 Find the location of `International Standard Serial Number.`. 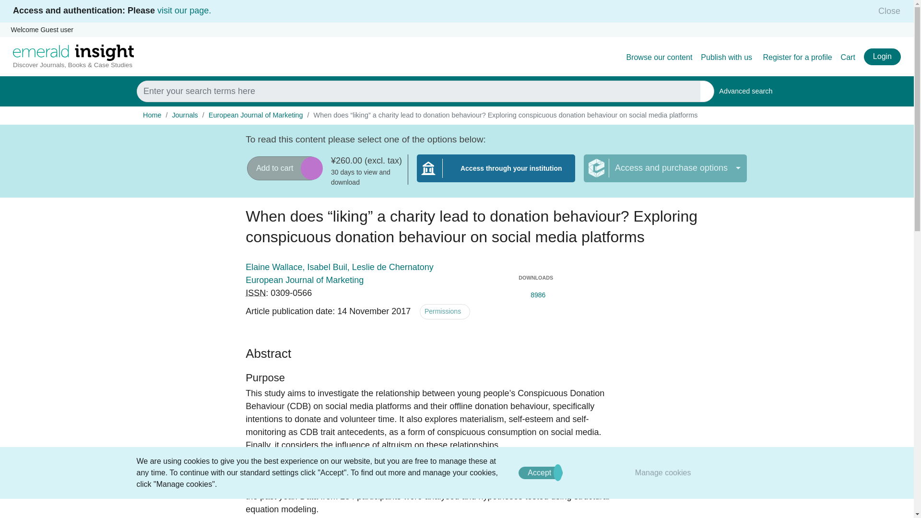

International Standard Serial Number. is located at coordinates (256, 293).